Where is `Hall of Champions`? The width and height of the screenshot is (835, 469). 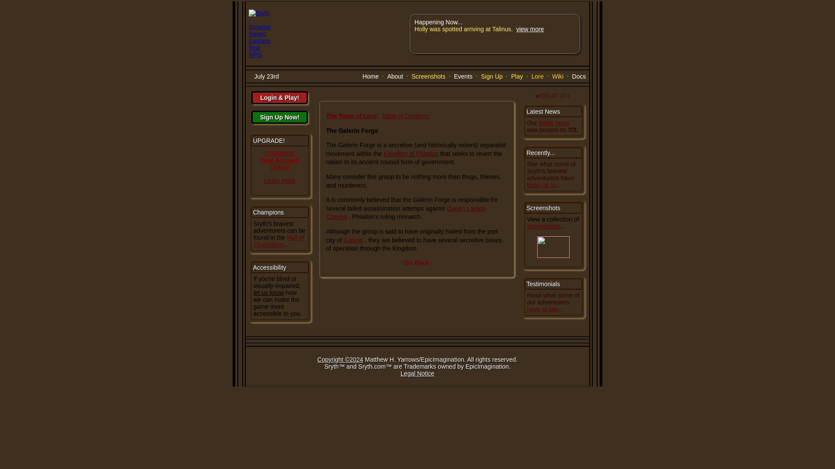
Hall of Champions is located at coordinates (279, 241).